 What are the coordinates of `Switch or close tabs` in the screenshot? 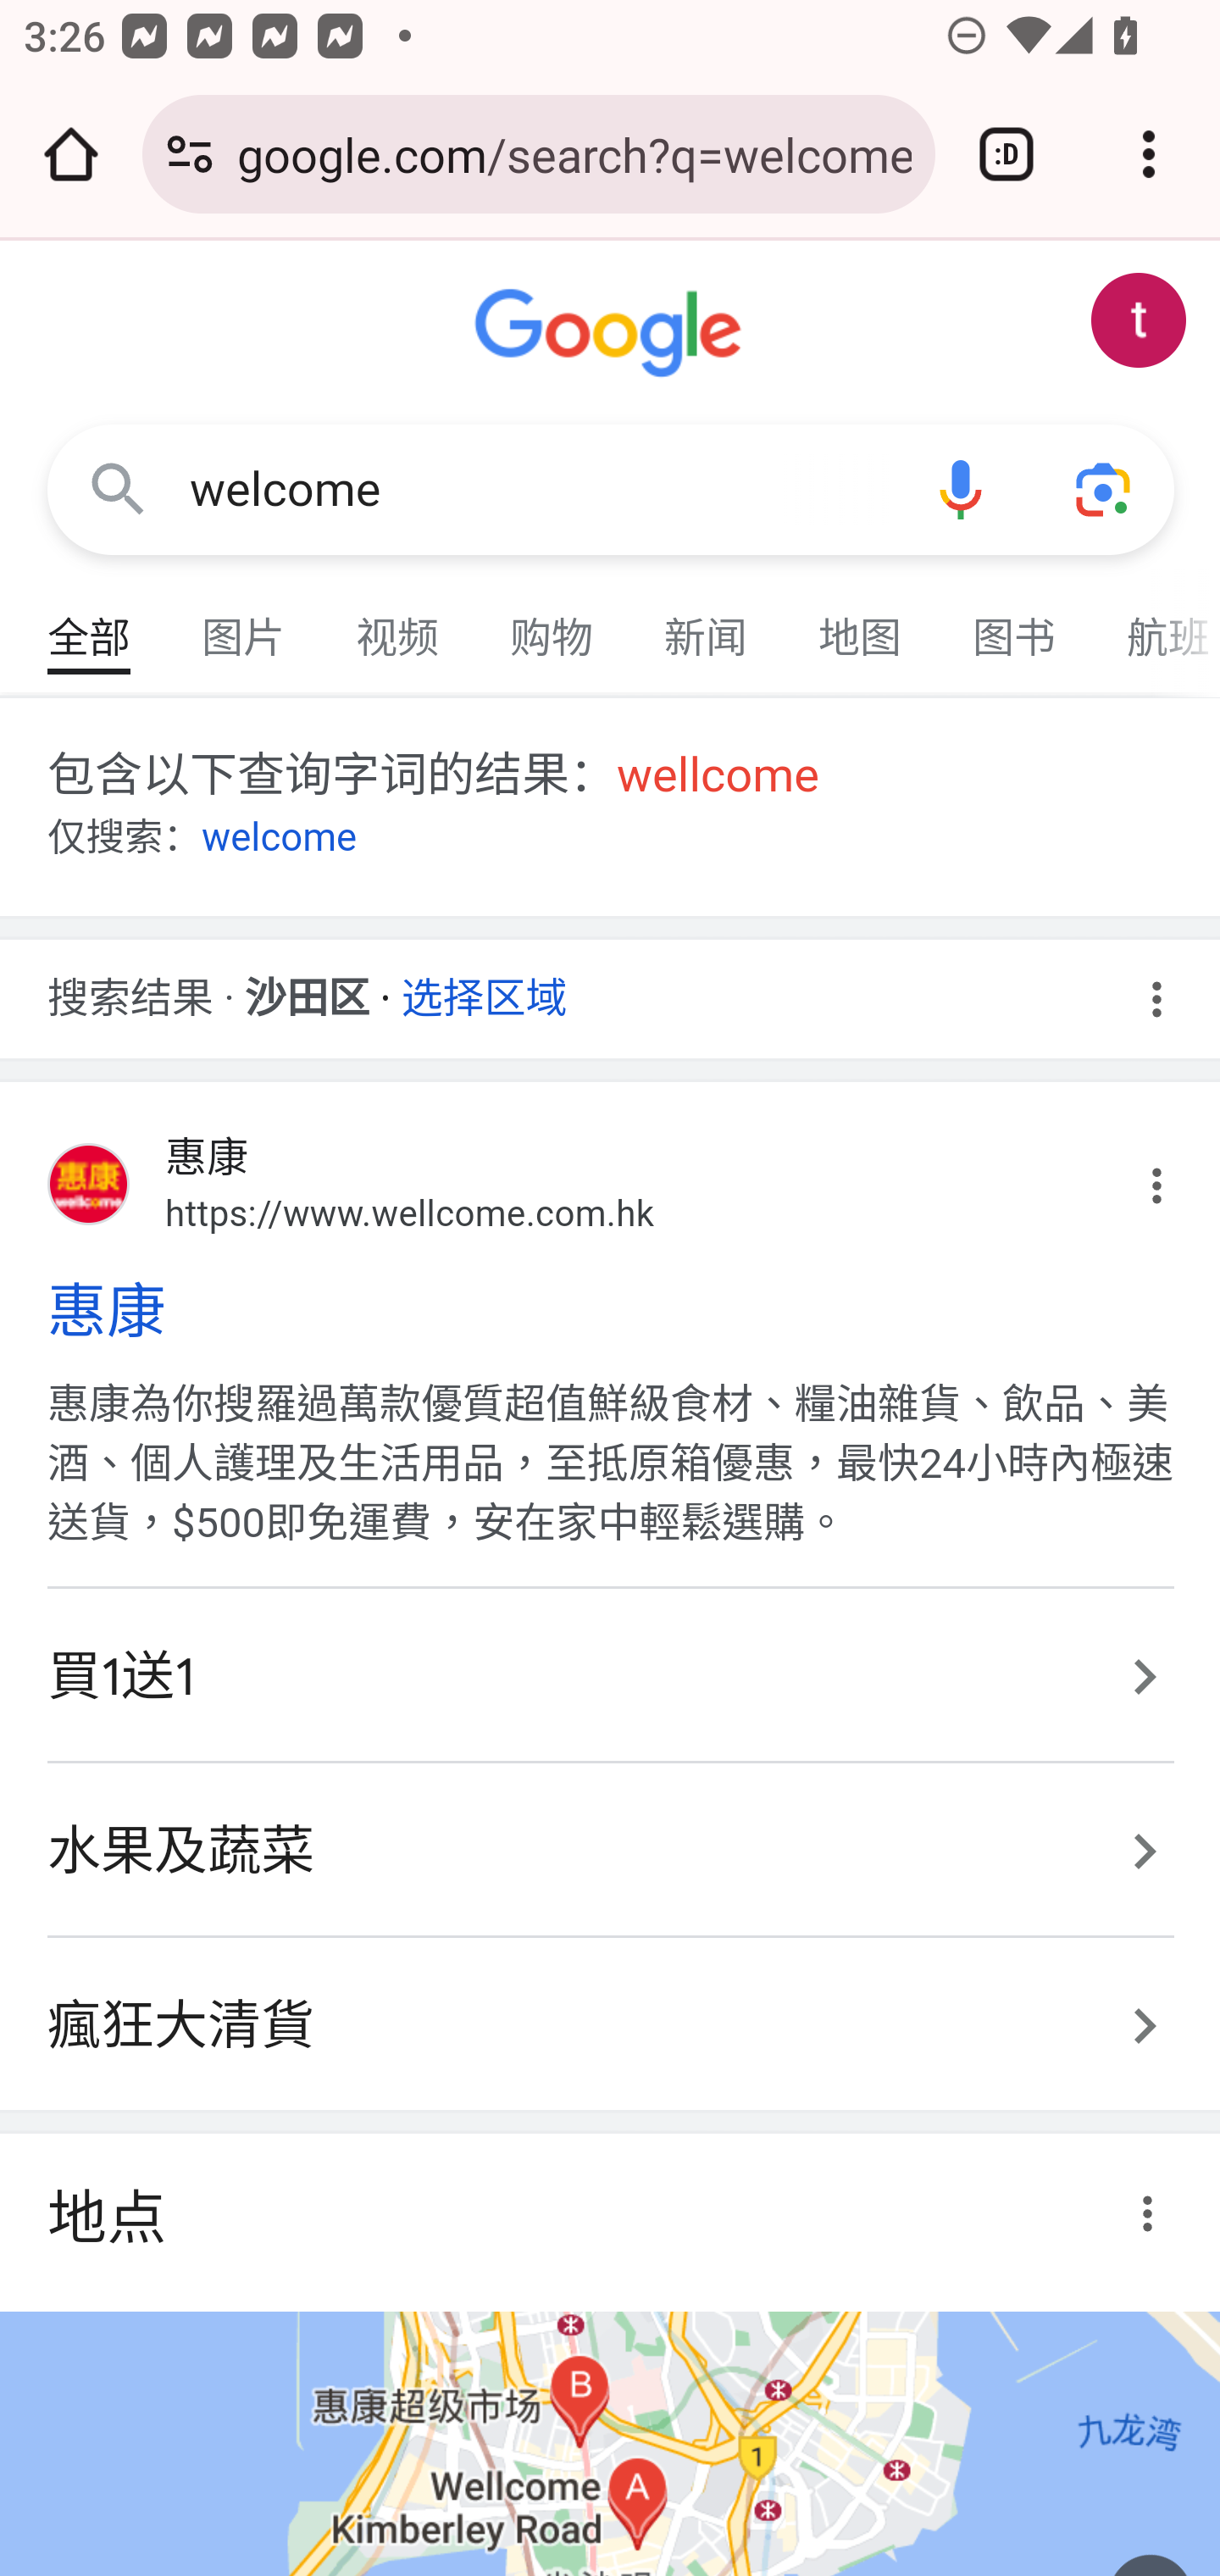 It's located at (1006, 154).